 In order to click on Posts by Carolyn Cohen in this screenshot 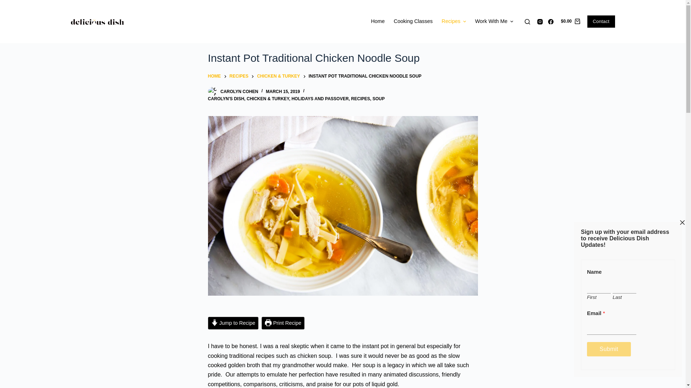, I will do `click(239, 92)`.